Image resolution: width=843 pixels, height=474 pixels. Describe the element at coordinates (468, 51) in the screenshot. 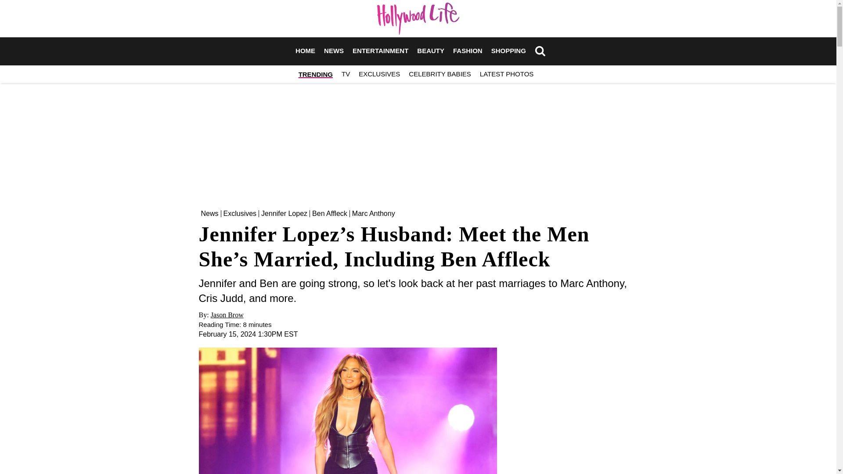

I see `FASHION` at that location.